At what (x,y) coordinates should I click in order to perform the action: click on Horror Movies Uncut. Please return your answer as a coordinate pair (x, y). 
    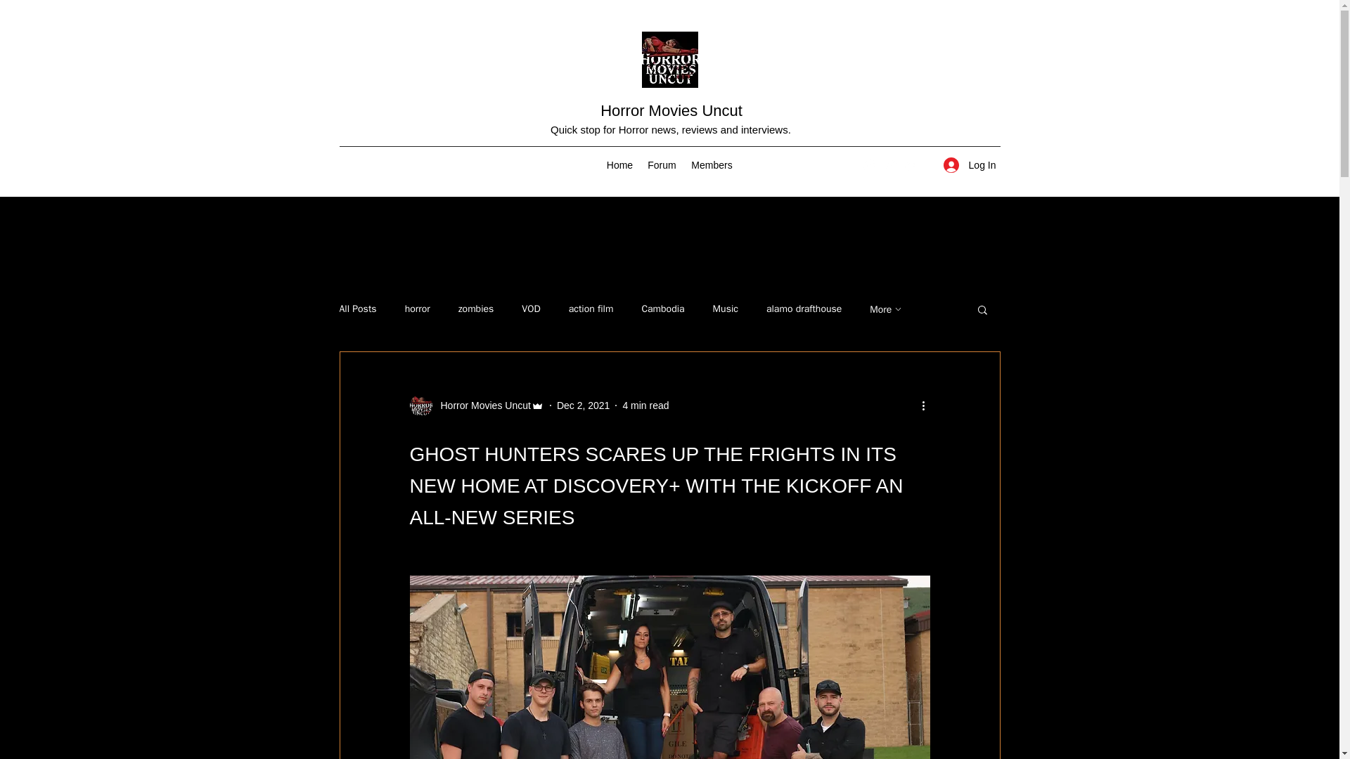
    Looking at the image, I should click on (671, 110).